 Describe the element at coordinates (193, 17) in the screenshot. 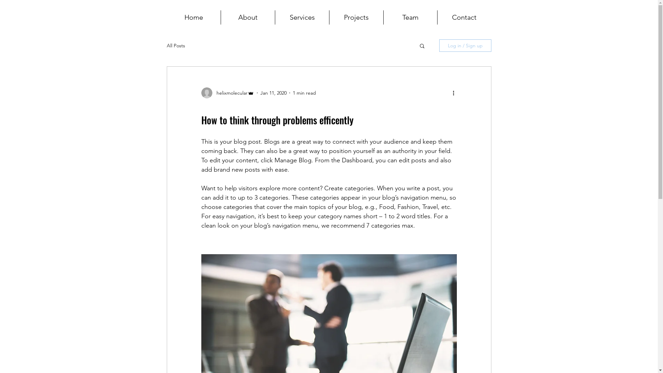

I see `Home` at that location.